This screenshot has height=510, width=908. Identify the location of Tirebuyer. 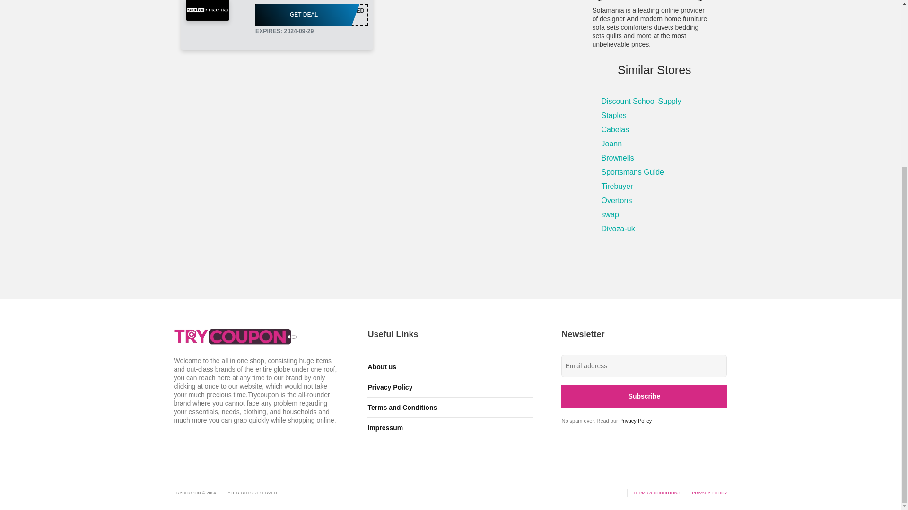
(610, 214).